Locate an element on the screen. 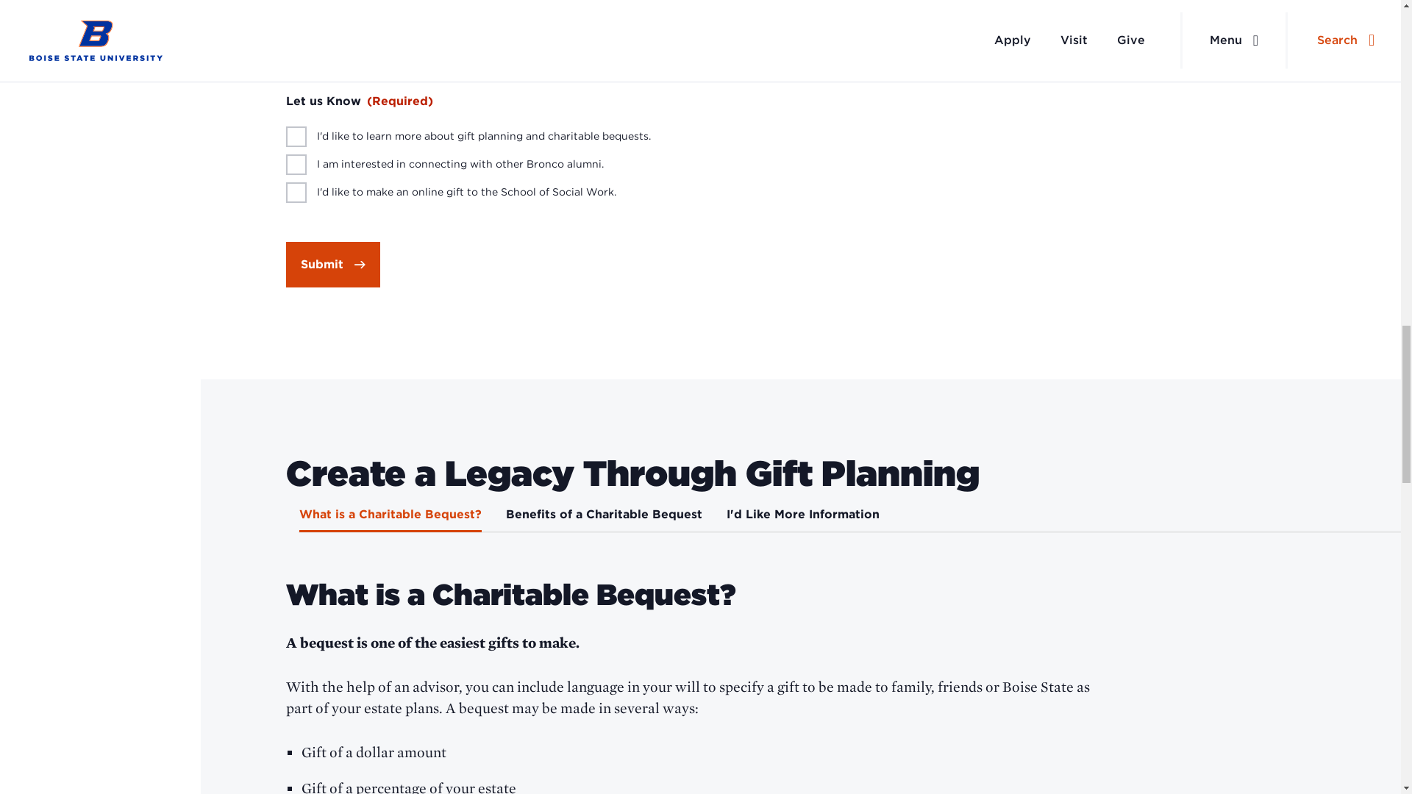  What is a Charitable Bequest? is located at coordinates (390, 518).